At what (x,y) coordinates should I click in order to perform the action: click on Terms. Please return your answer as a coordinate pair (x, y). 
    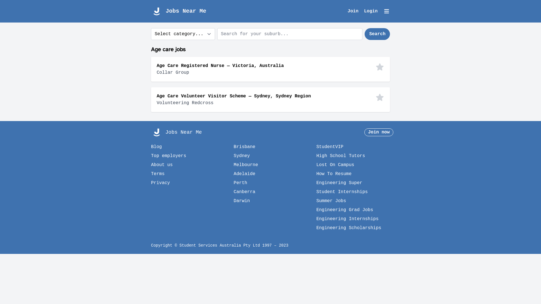
    Looking at the image, I should click on (158, 174).